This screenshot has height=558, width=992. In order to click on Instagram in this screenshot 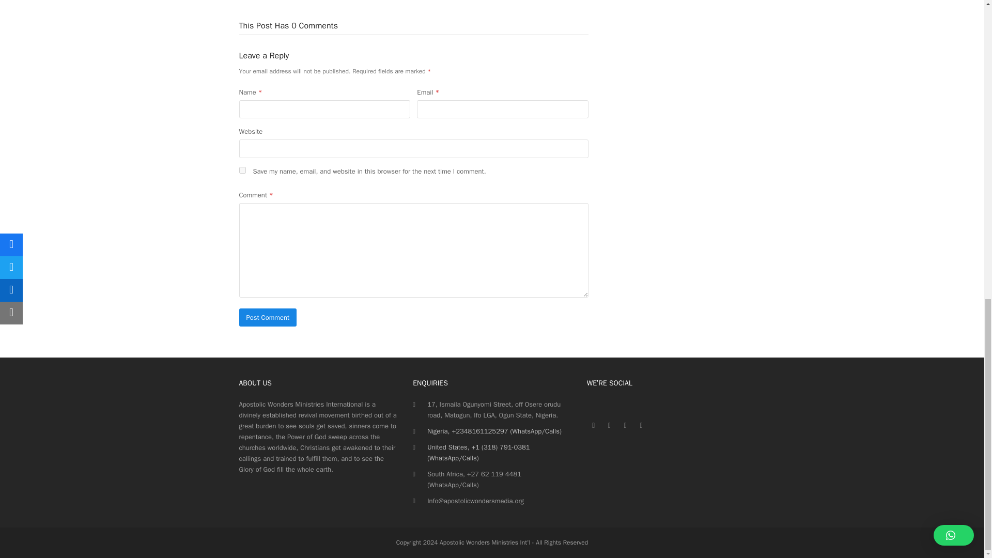, I will do `click(610, 426)`.